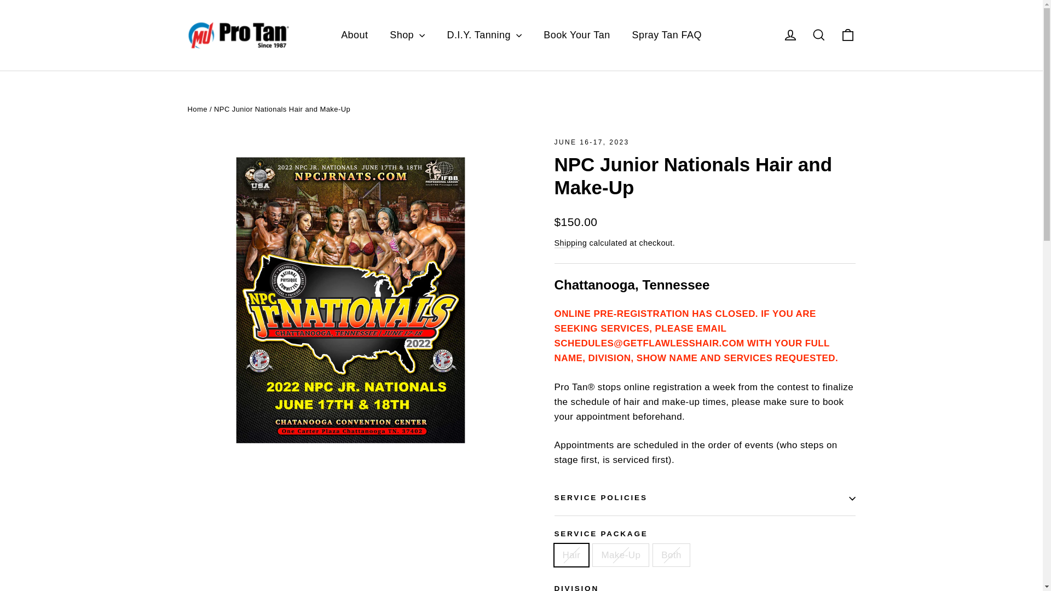  I want to click on About, so click(354, 35).